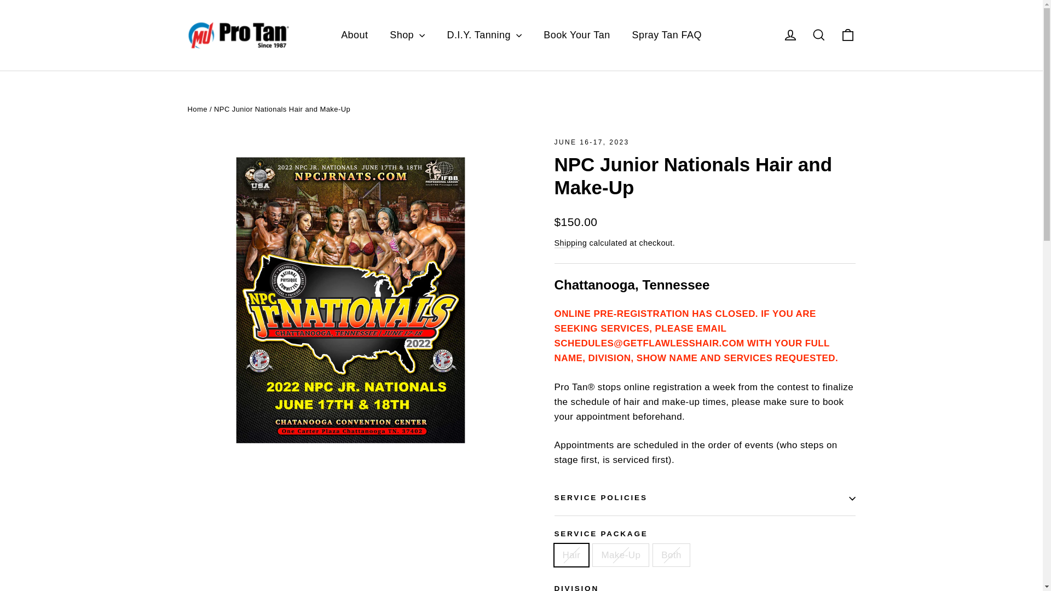  I want to click on About, so click(354, 35).